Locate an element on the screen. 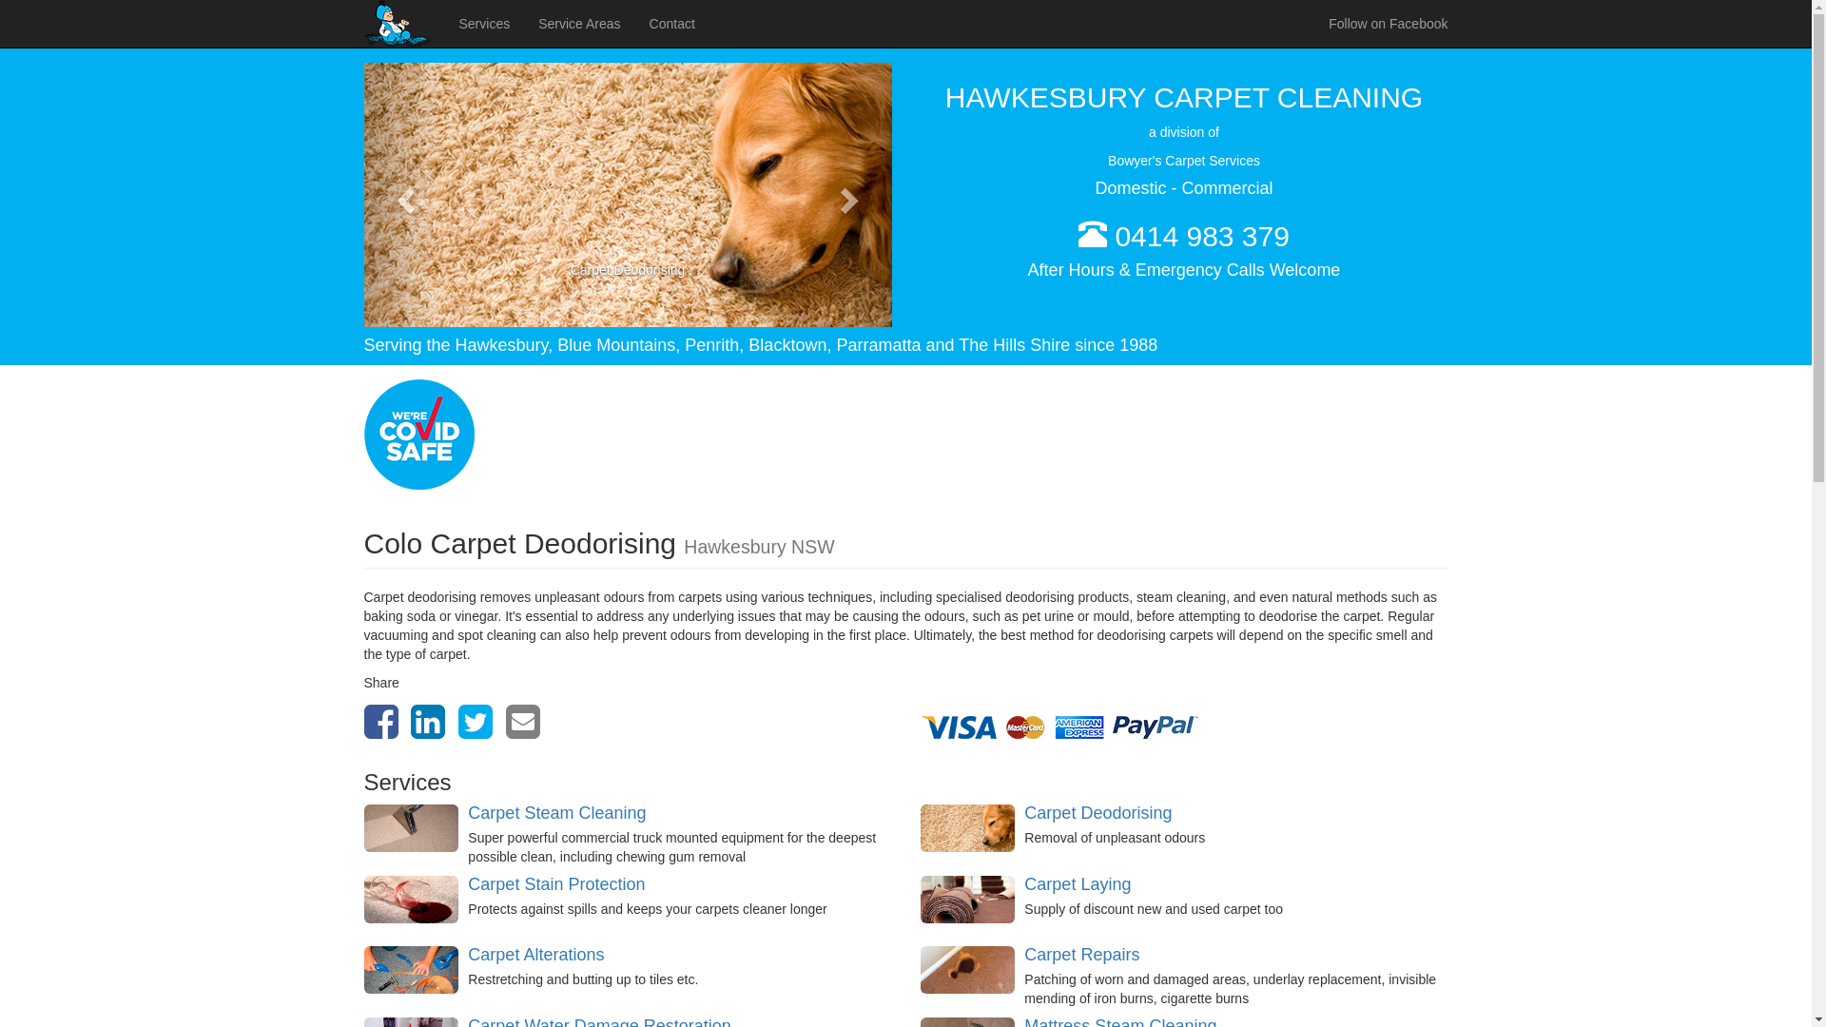 This screenshot has height=1027, width=1826. Services is located at coordinates (485, 24).